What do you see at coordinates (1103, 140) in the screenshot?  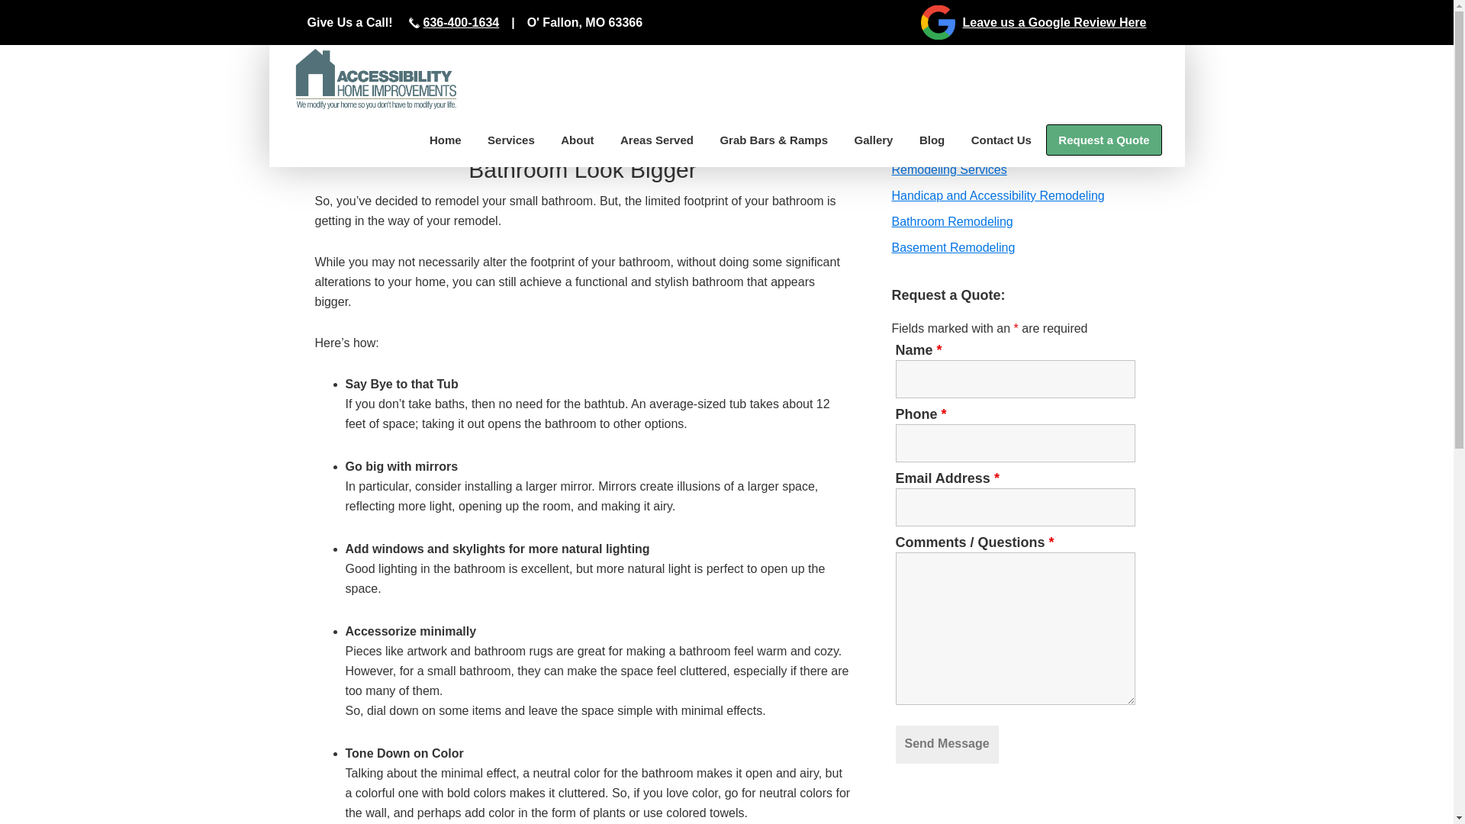 I see `Request a Quote` at bounding box center [1103, 140].